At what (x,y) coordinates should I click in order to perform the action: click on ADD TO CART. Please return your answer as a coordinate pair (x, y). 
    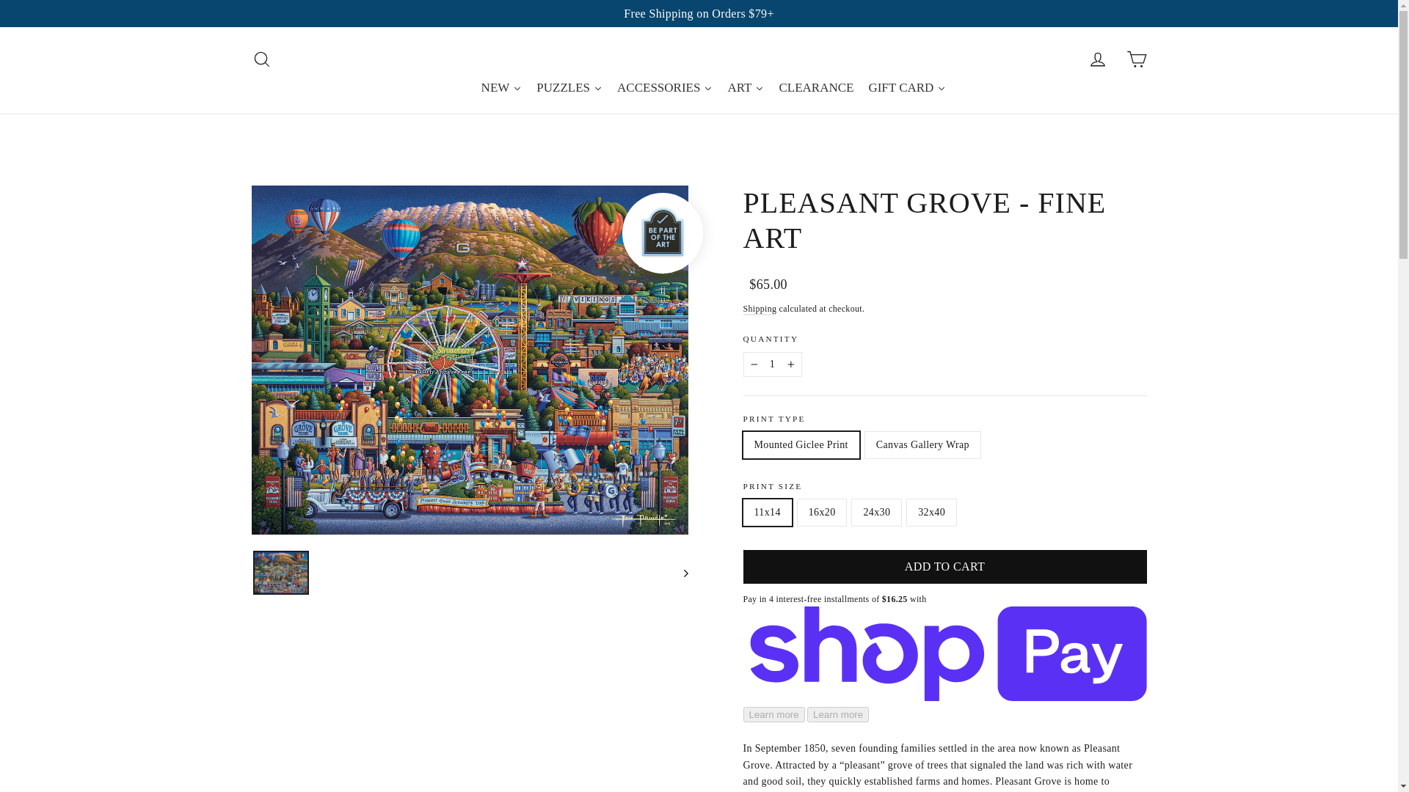
    Looking at the image, I should click on (759, 309).